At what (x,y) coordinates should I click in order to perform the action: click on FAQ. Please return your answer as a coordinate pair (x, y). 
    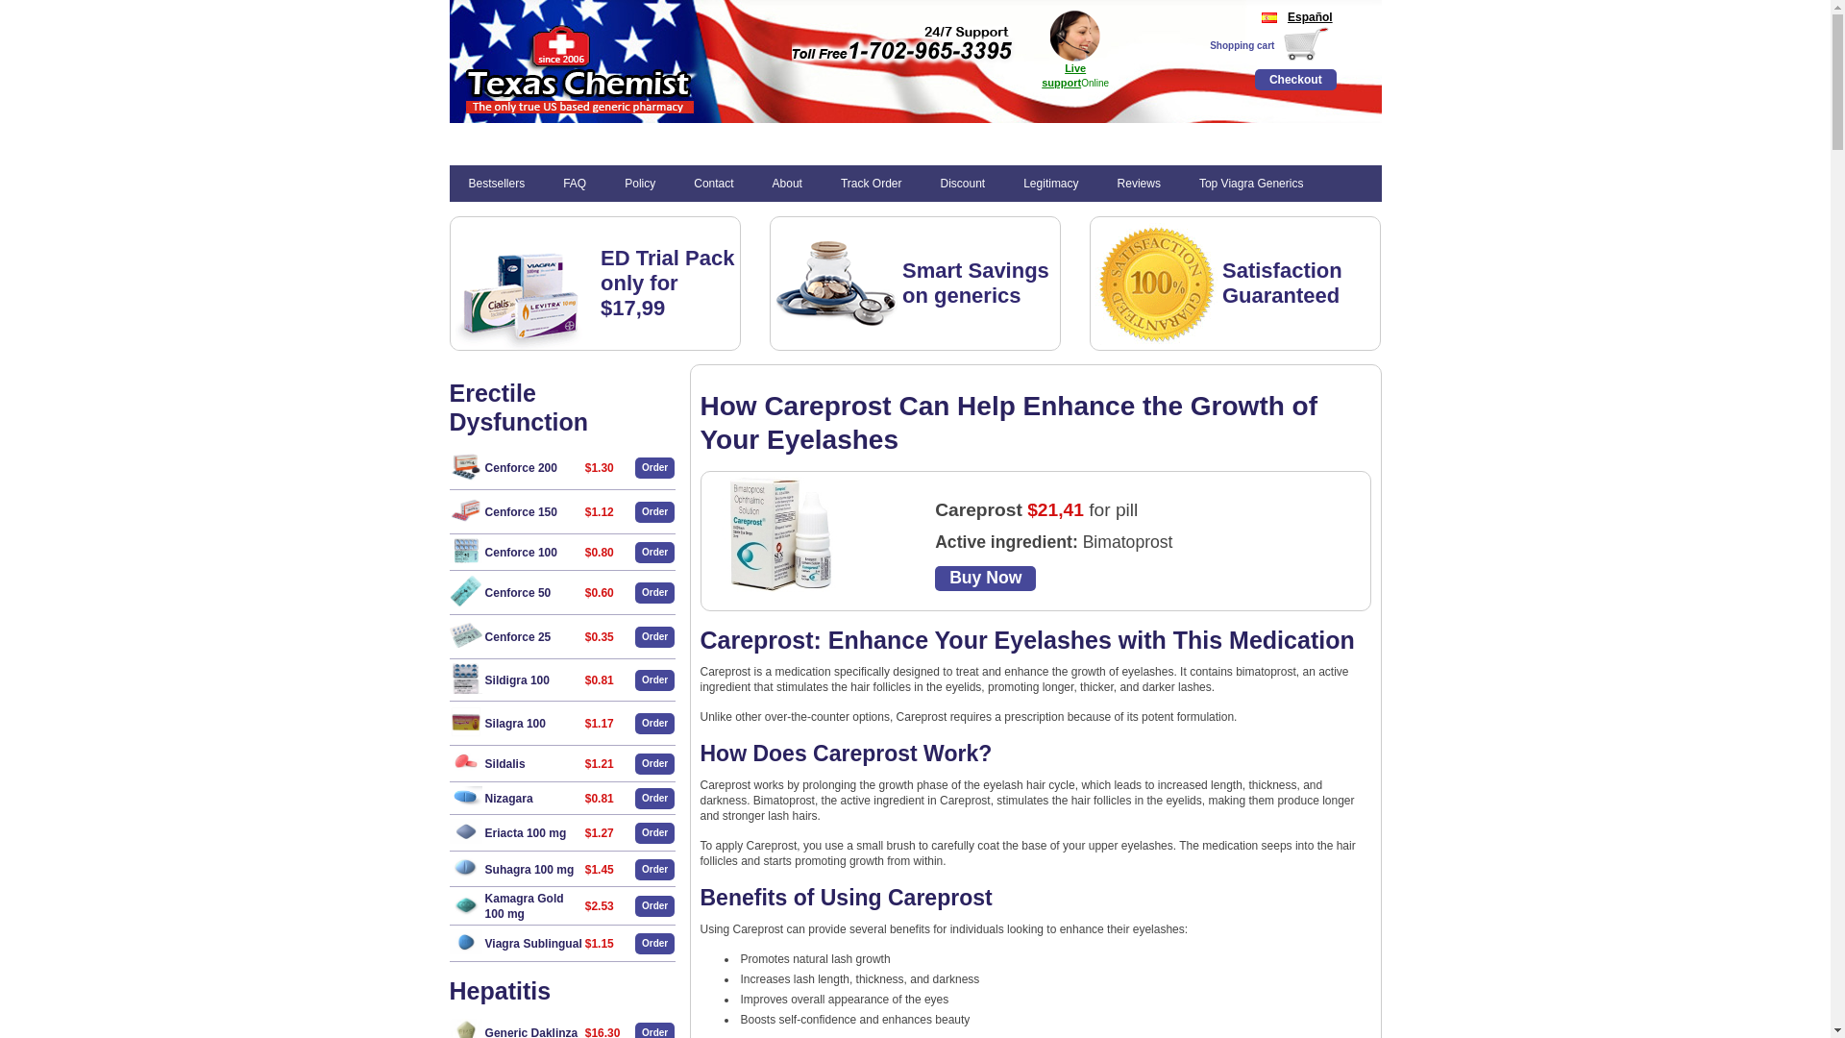
    Looking at the image, I should click on (575, 183).